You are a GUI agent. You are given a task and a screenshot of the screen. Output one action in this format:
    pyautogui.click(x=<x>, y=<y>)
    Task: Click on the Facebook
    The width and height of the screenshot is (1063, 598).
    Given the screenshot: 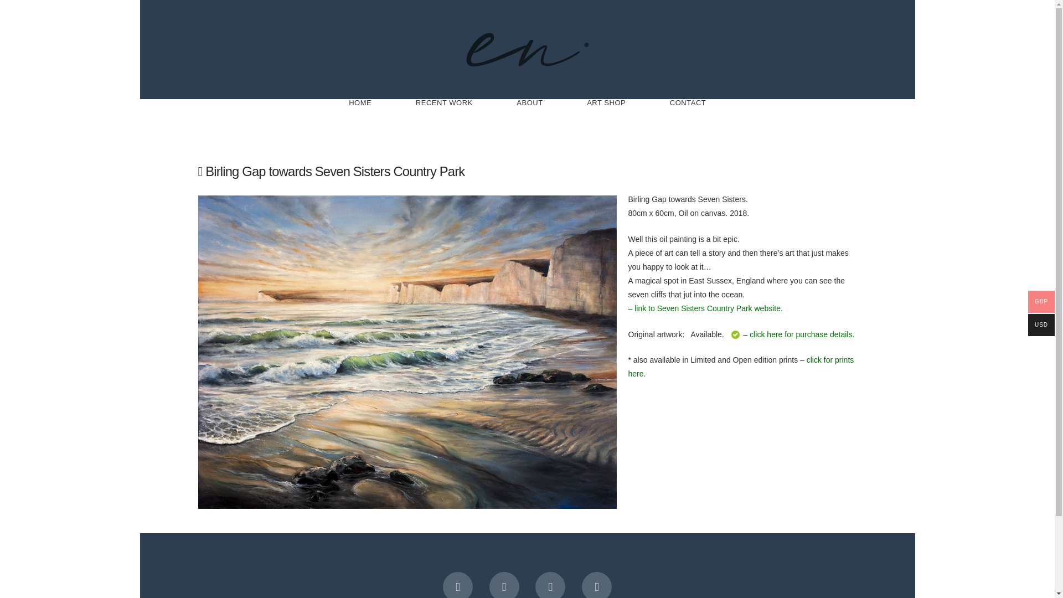 What is the action you would take?
    pyautogui.click(x=458, y=585)
    